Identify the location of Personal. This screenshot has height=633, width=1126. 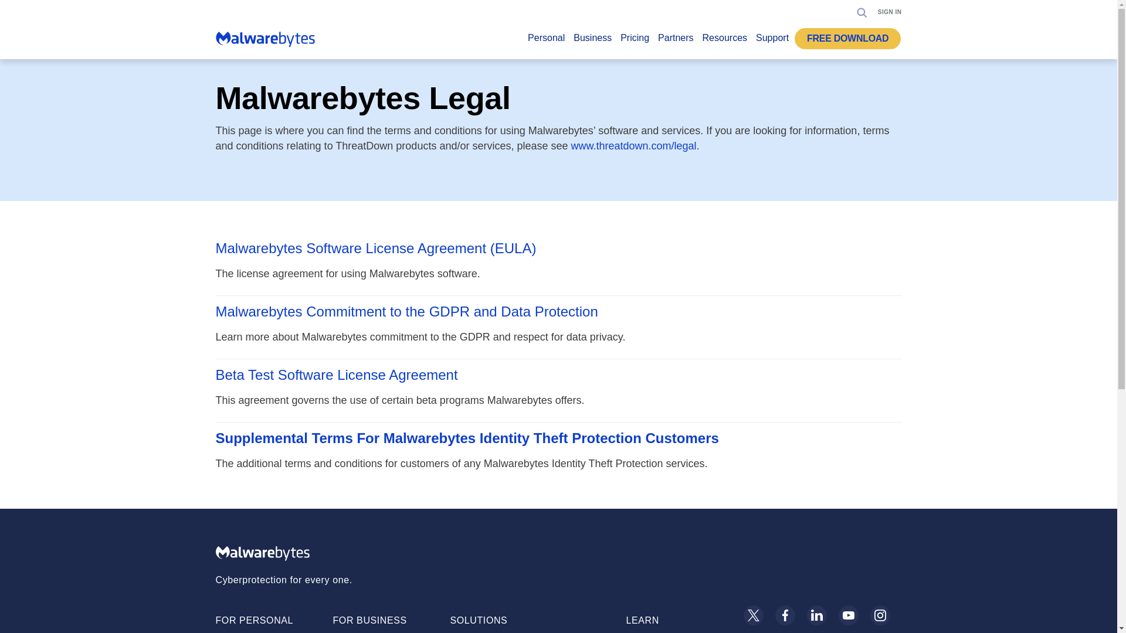
(547, 41).